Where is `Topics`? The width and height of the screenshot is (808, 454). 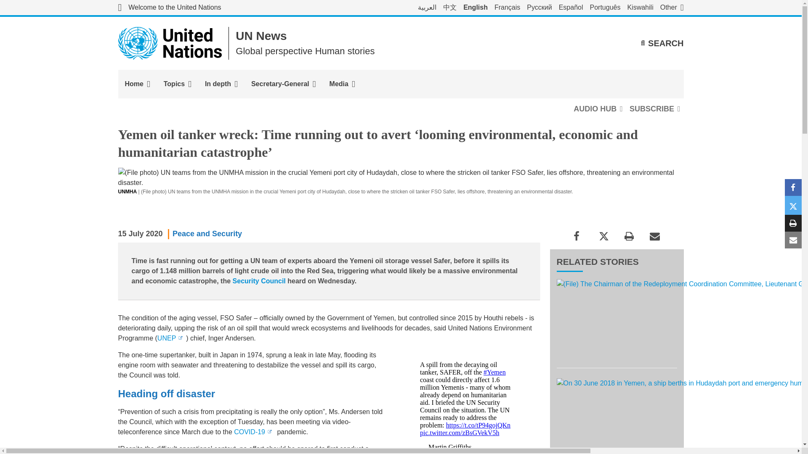 Topics is located at coordinates (177, 84).